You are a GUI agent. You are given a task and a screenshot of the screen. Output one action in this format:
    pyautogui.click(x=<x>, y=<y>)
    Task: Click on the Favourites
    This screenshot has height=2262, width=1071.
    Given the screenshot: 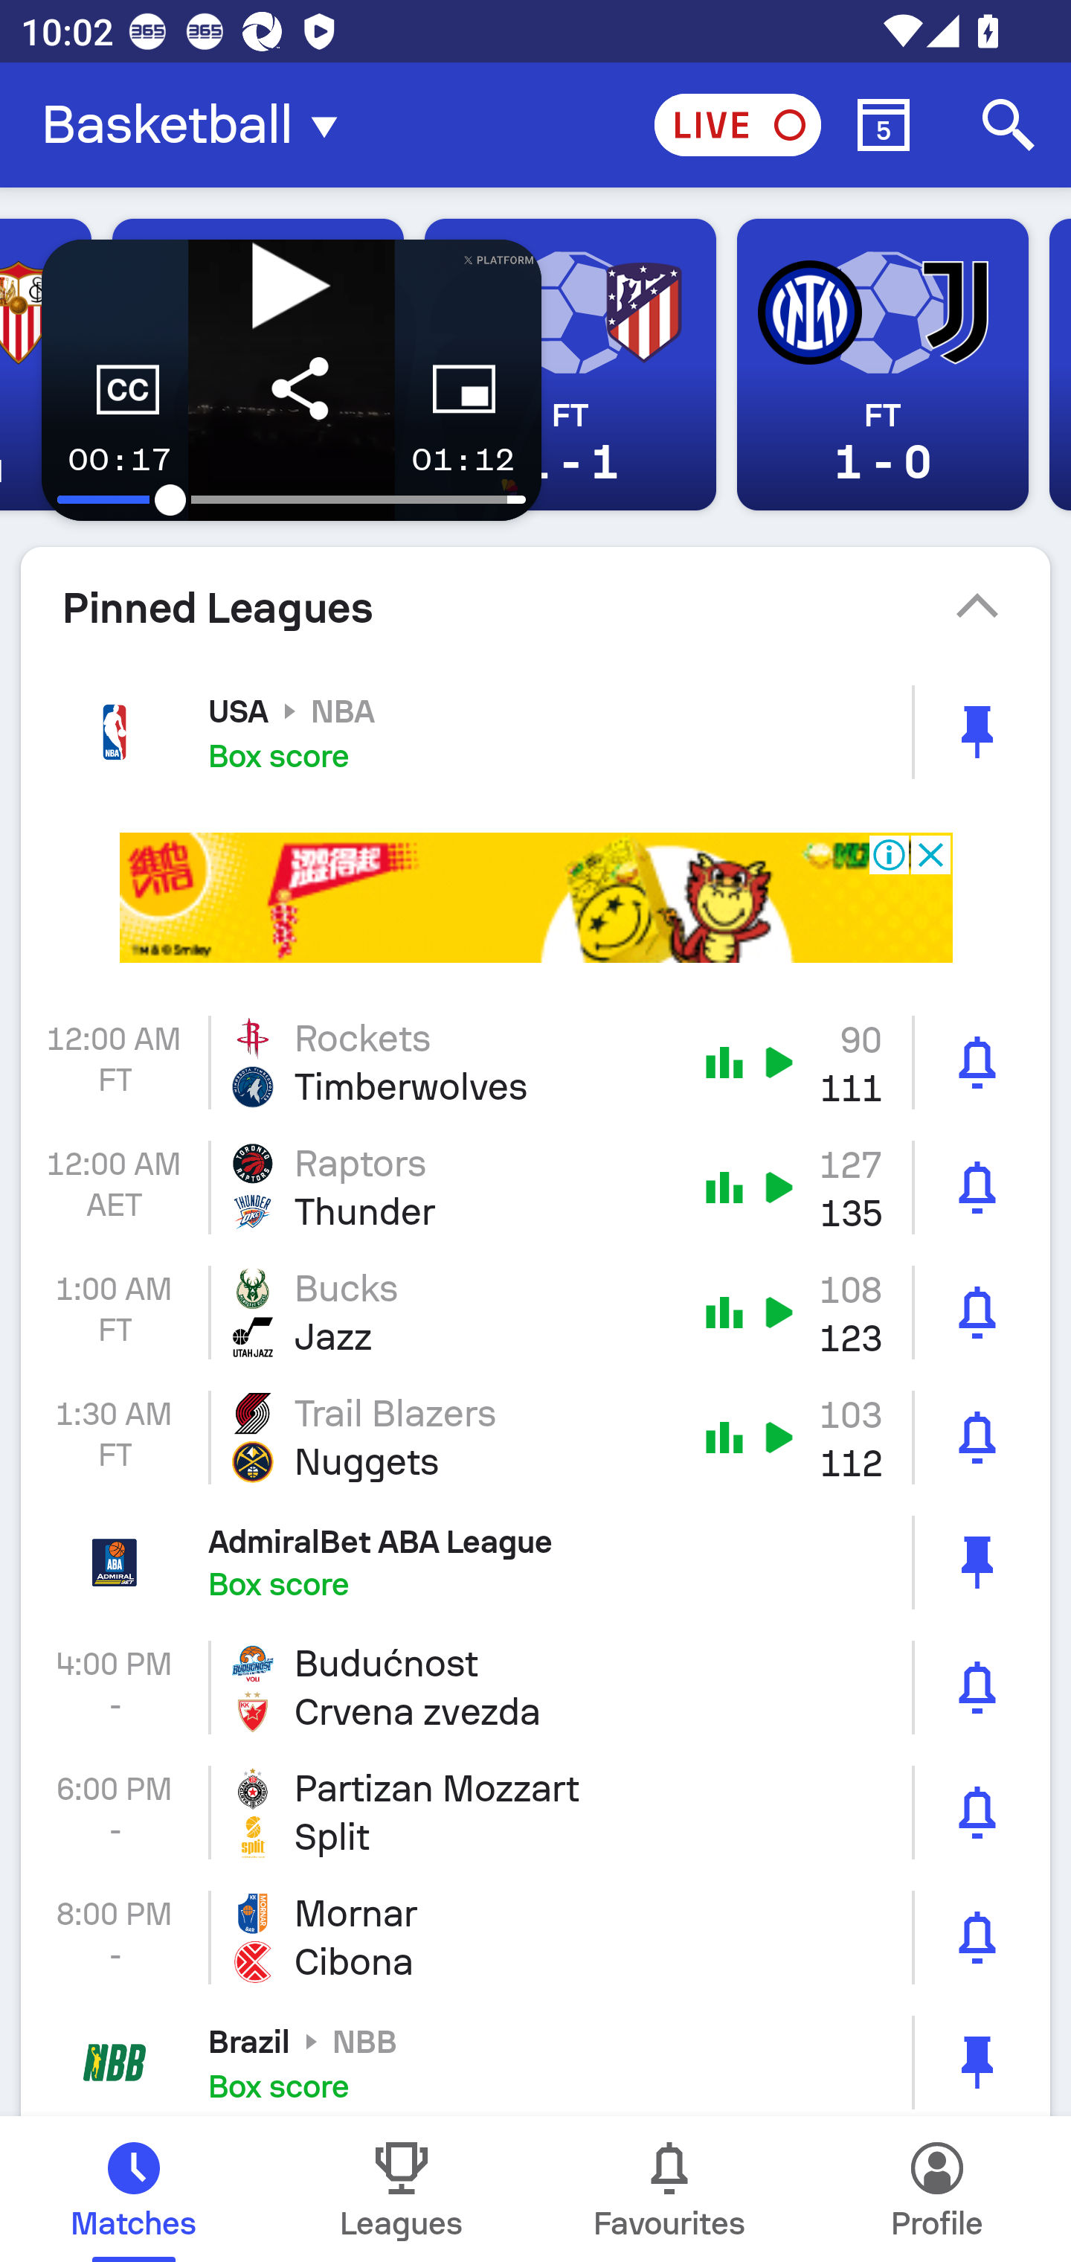 What is the action you would take?
    pyautogui.click(x=669, y=2189)
    